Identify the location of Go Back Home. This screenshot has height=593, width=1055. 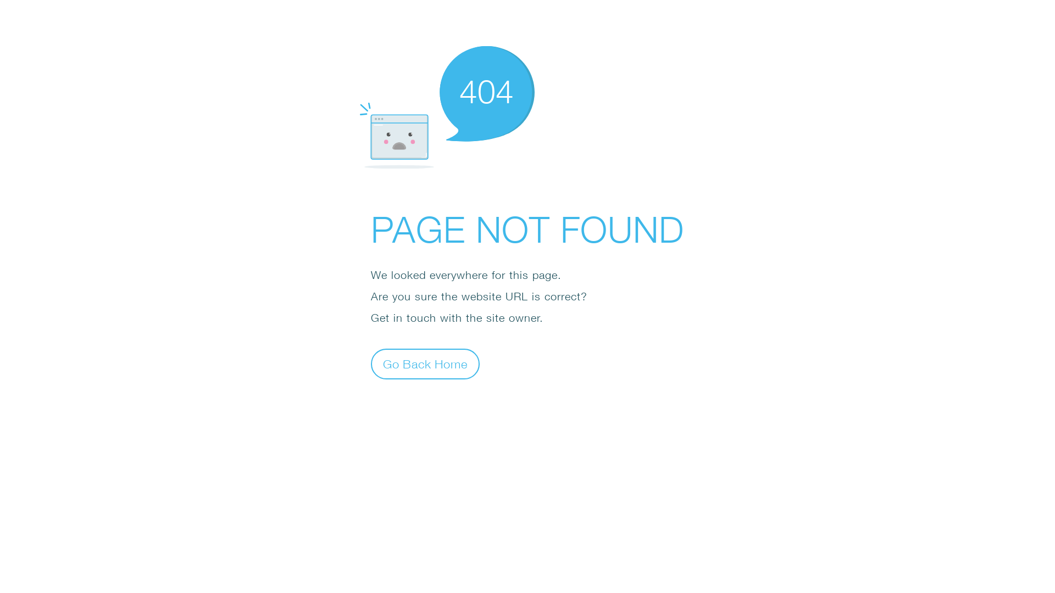
(425, 363).